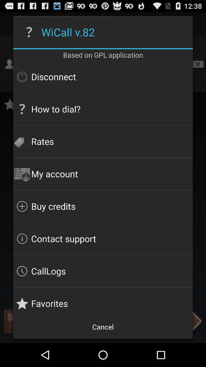 This screenshot has width=206, height=367. Describe the element at coordinates (103, 206) in the screenshot. I see `tap buy credits icon` at that location.